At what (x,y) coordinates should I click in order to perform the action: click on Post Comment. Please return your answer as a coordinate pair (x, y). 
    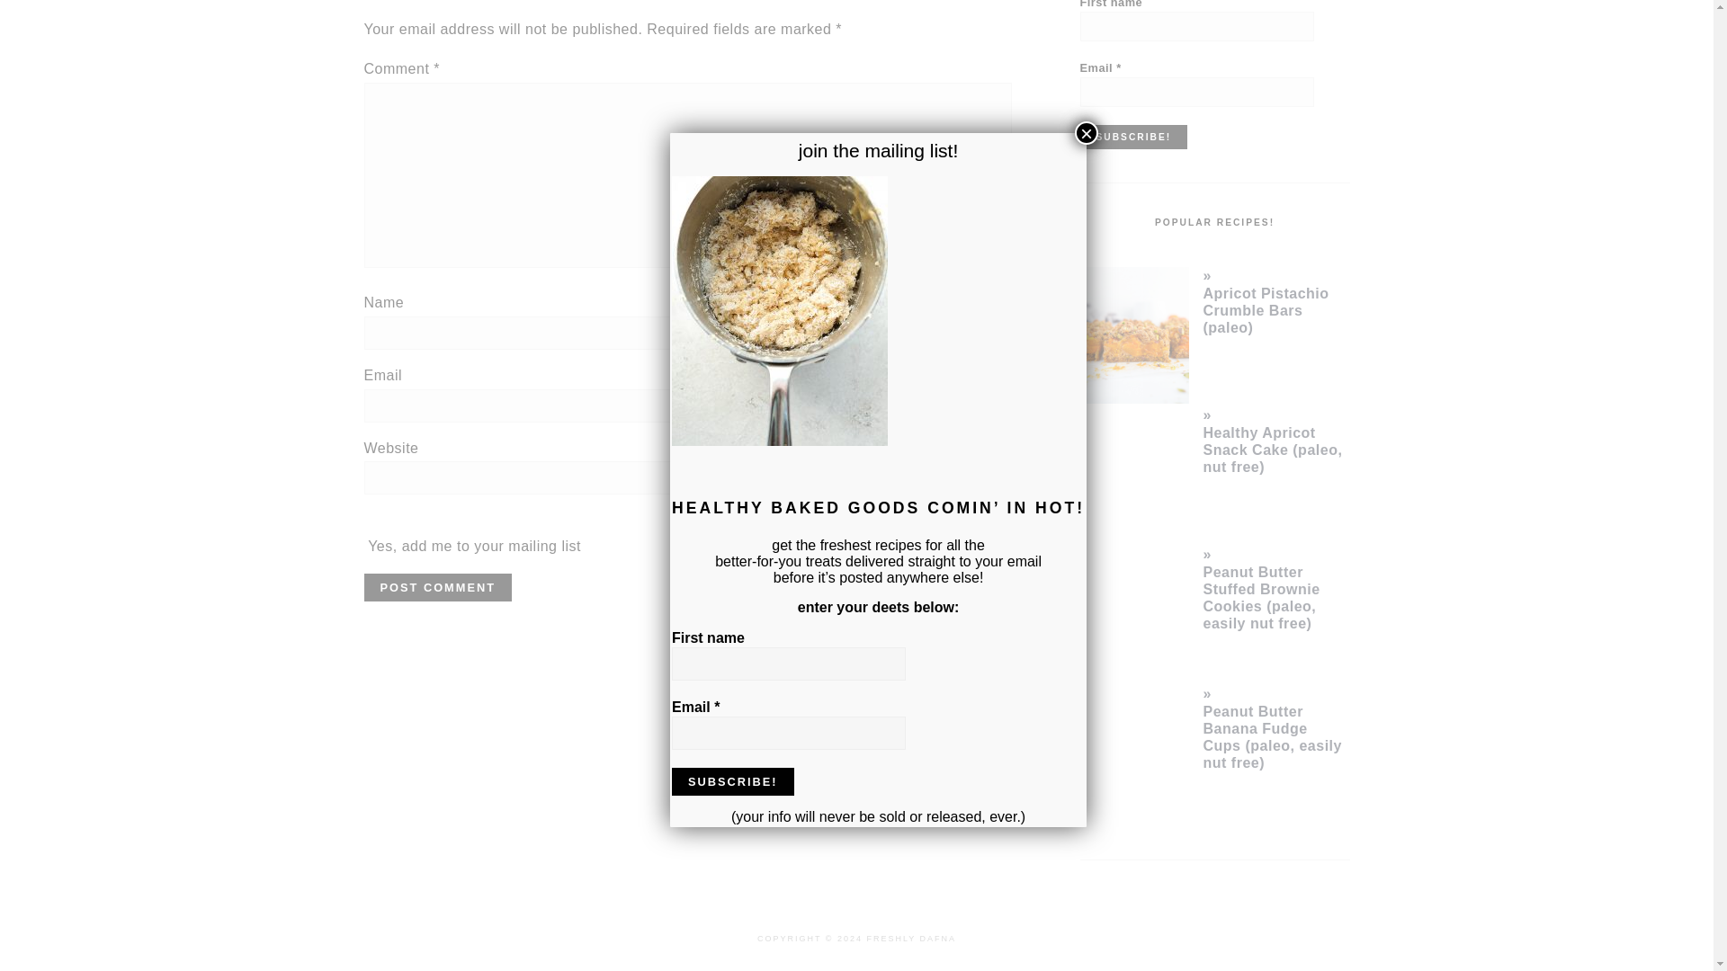
    Looking at the image, I should click on (437, 587).